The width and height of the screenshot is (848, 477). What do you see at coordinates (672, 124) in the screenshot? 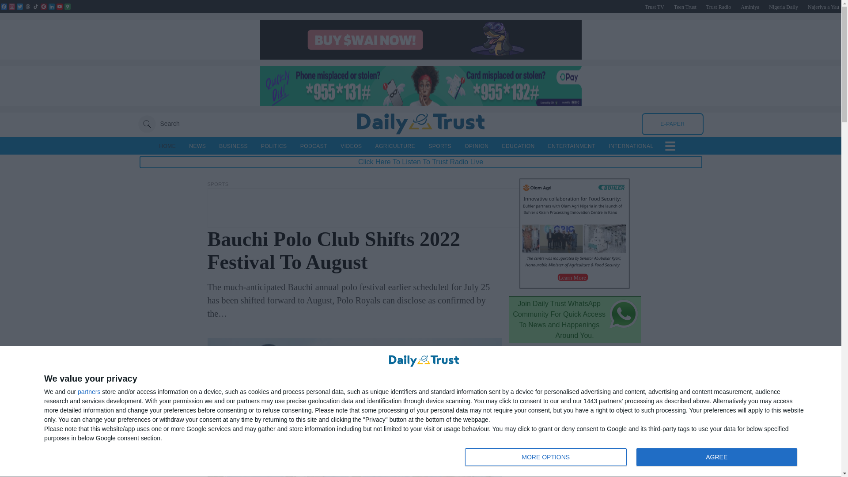
I see `E-Paper Subscription` at bounding box center [672, 124].